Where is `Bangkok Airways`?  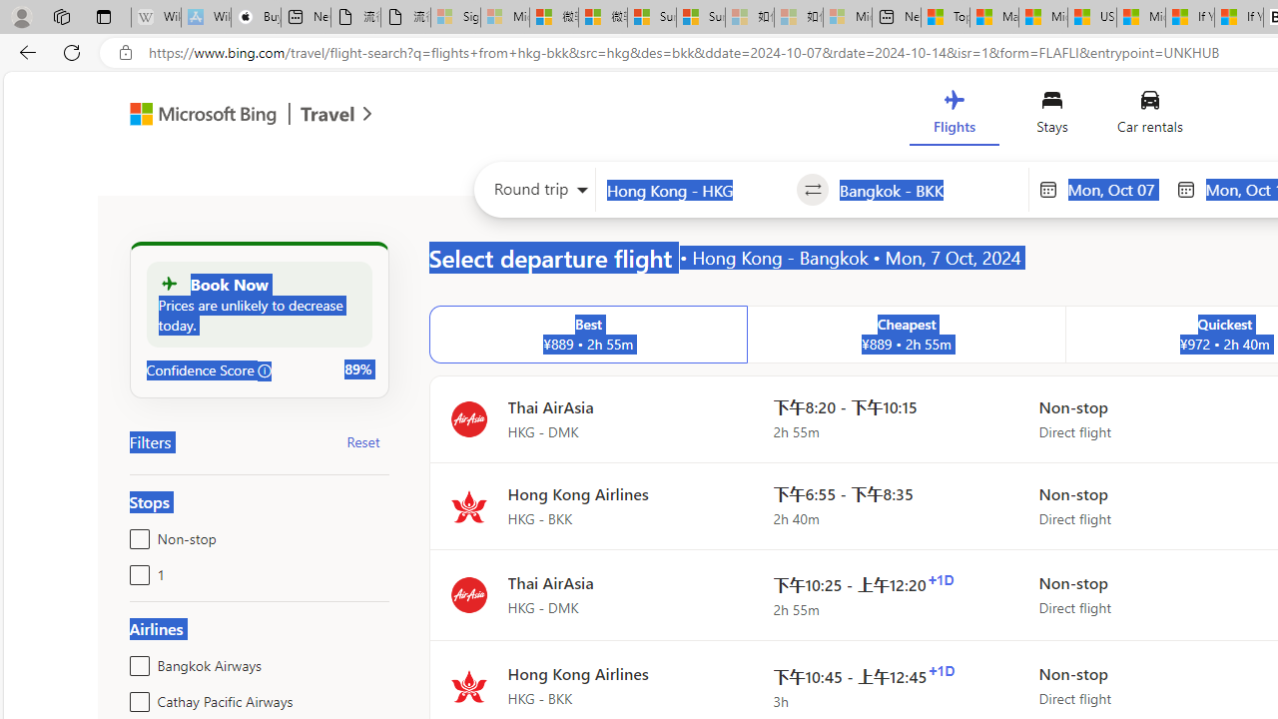 Bangkok Airways is located at coordinates (136, 661).